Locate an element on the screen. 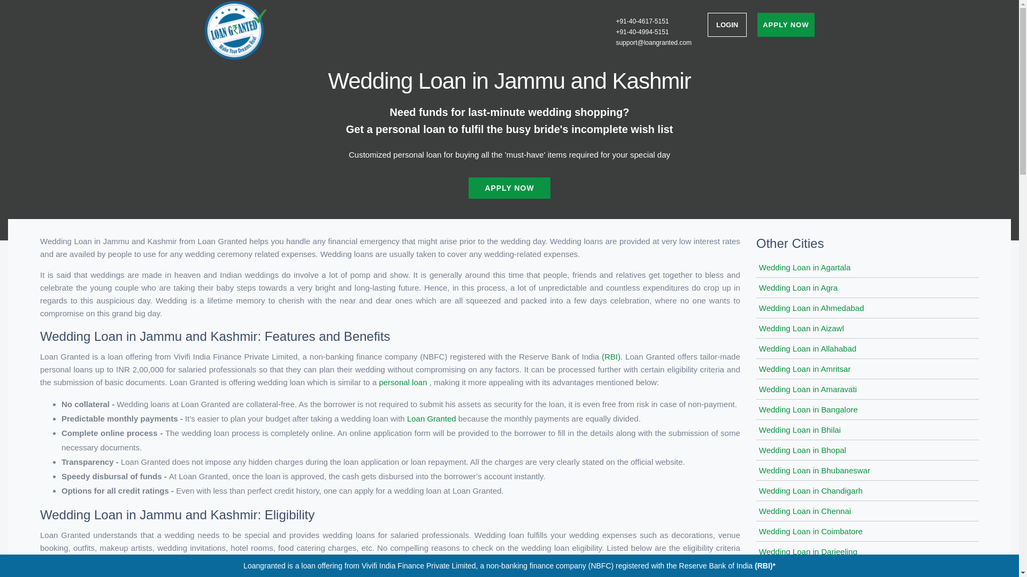 Image resolution: width=1027 pixels, height=577 pixels. Wedding Loan in Bangalore is located at coordinates (808, 409).